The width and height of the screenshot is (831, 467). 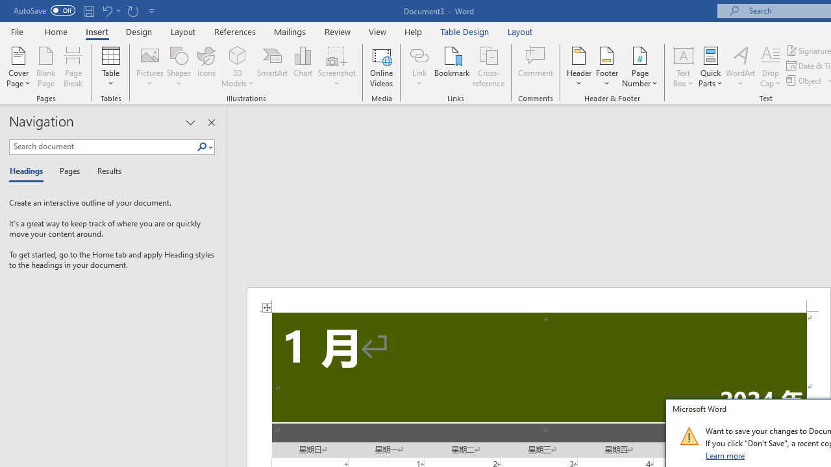 I want to click on Search, so click(x=205, y=147).